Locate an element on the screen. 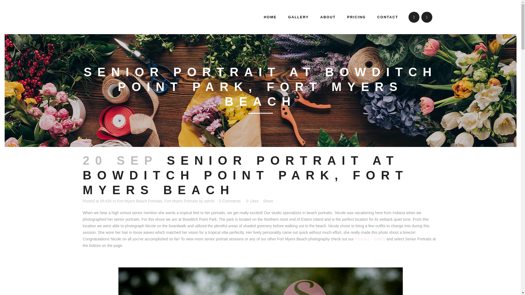 The height and width of the screenshot is (295, 525). Share is located at coordinates (268, 201).